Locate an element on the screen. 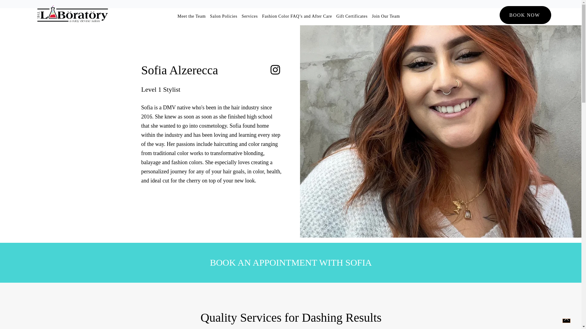 This screenshot has width=586, height=329. Meet the Team is located at coordinates (192, 16).